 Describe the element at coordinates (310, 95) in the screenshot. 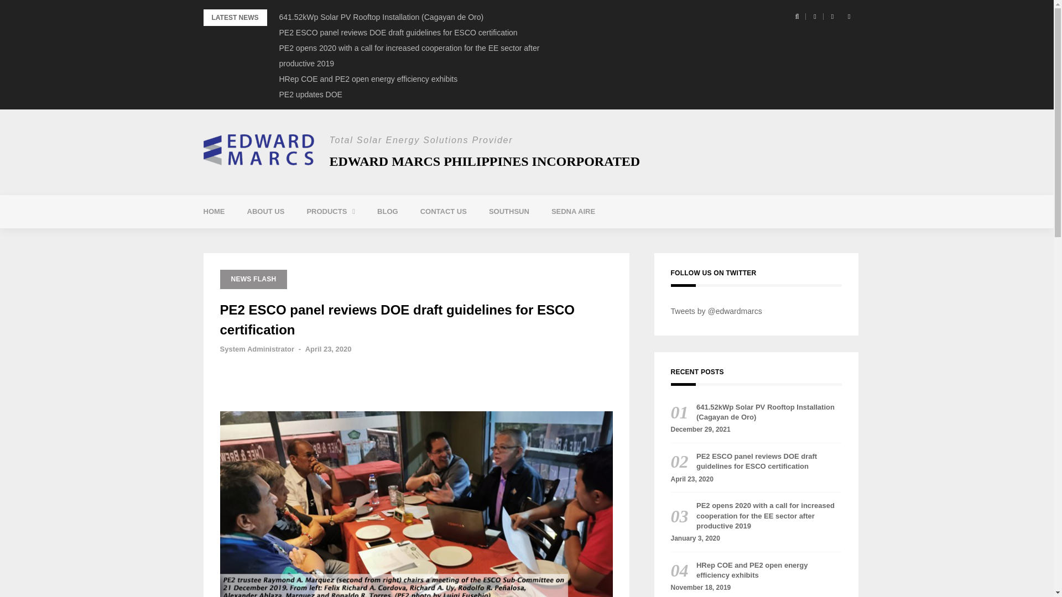

I see `PE2 updates DOE` at that location.